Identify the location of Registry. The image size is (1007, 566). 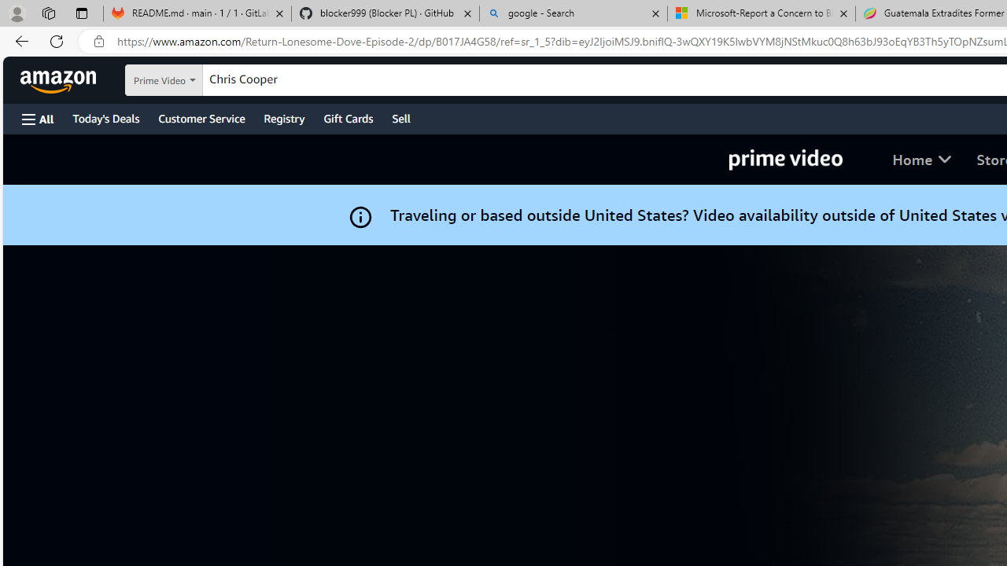
(283, 118).